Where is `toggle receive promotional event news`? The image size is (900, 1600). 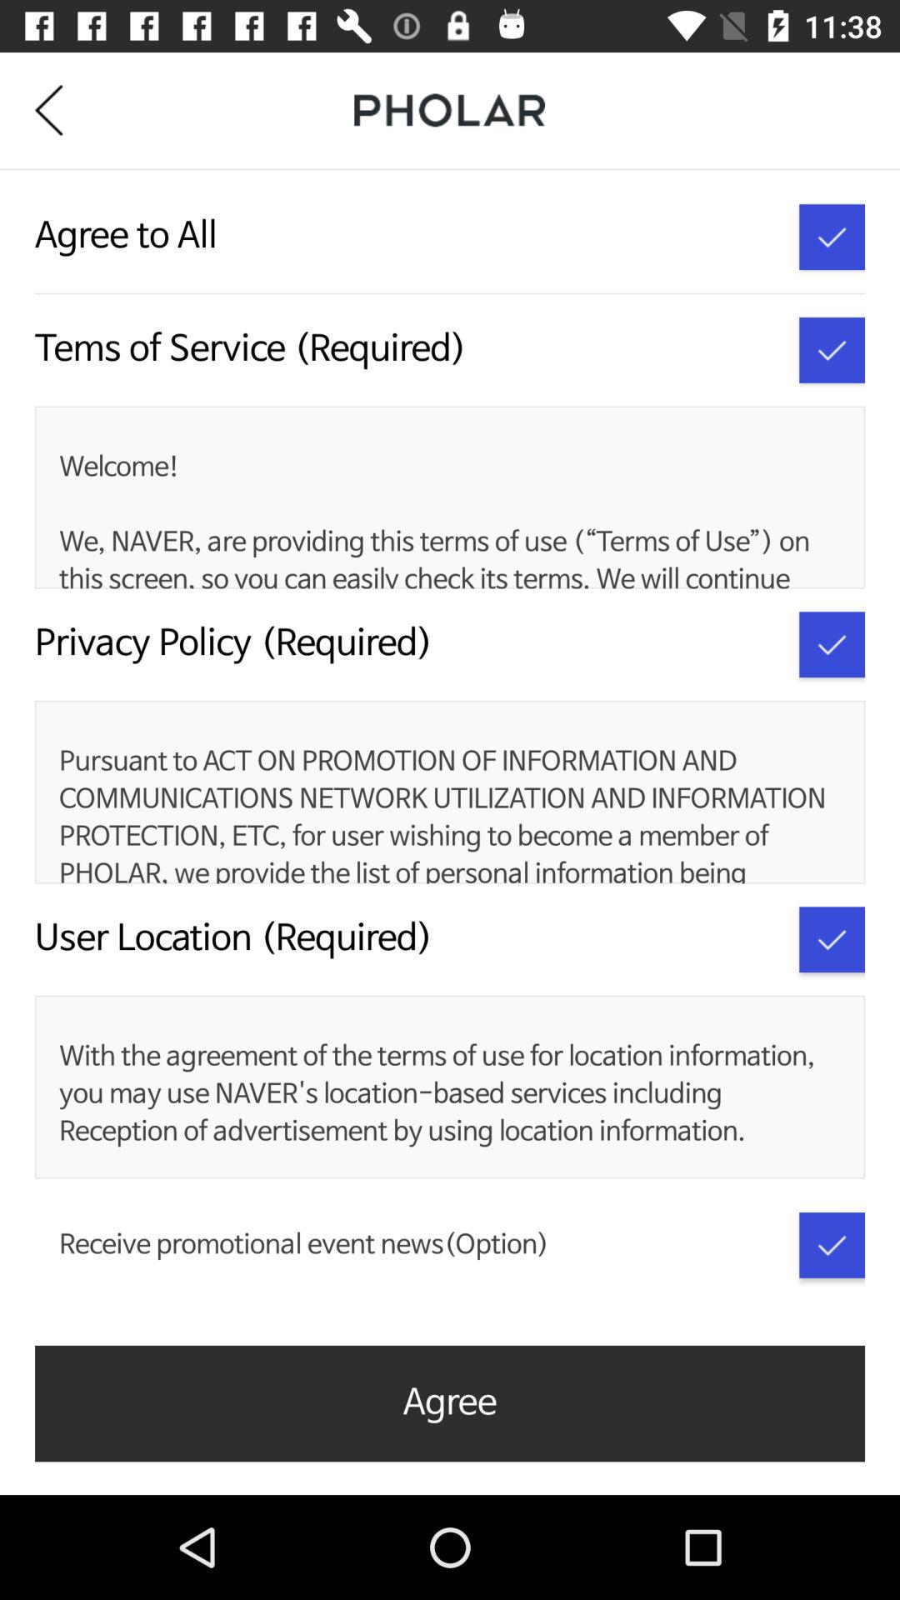
toggle receive promotional event news is located at coordinates (832, 1245).